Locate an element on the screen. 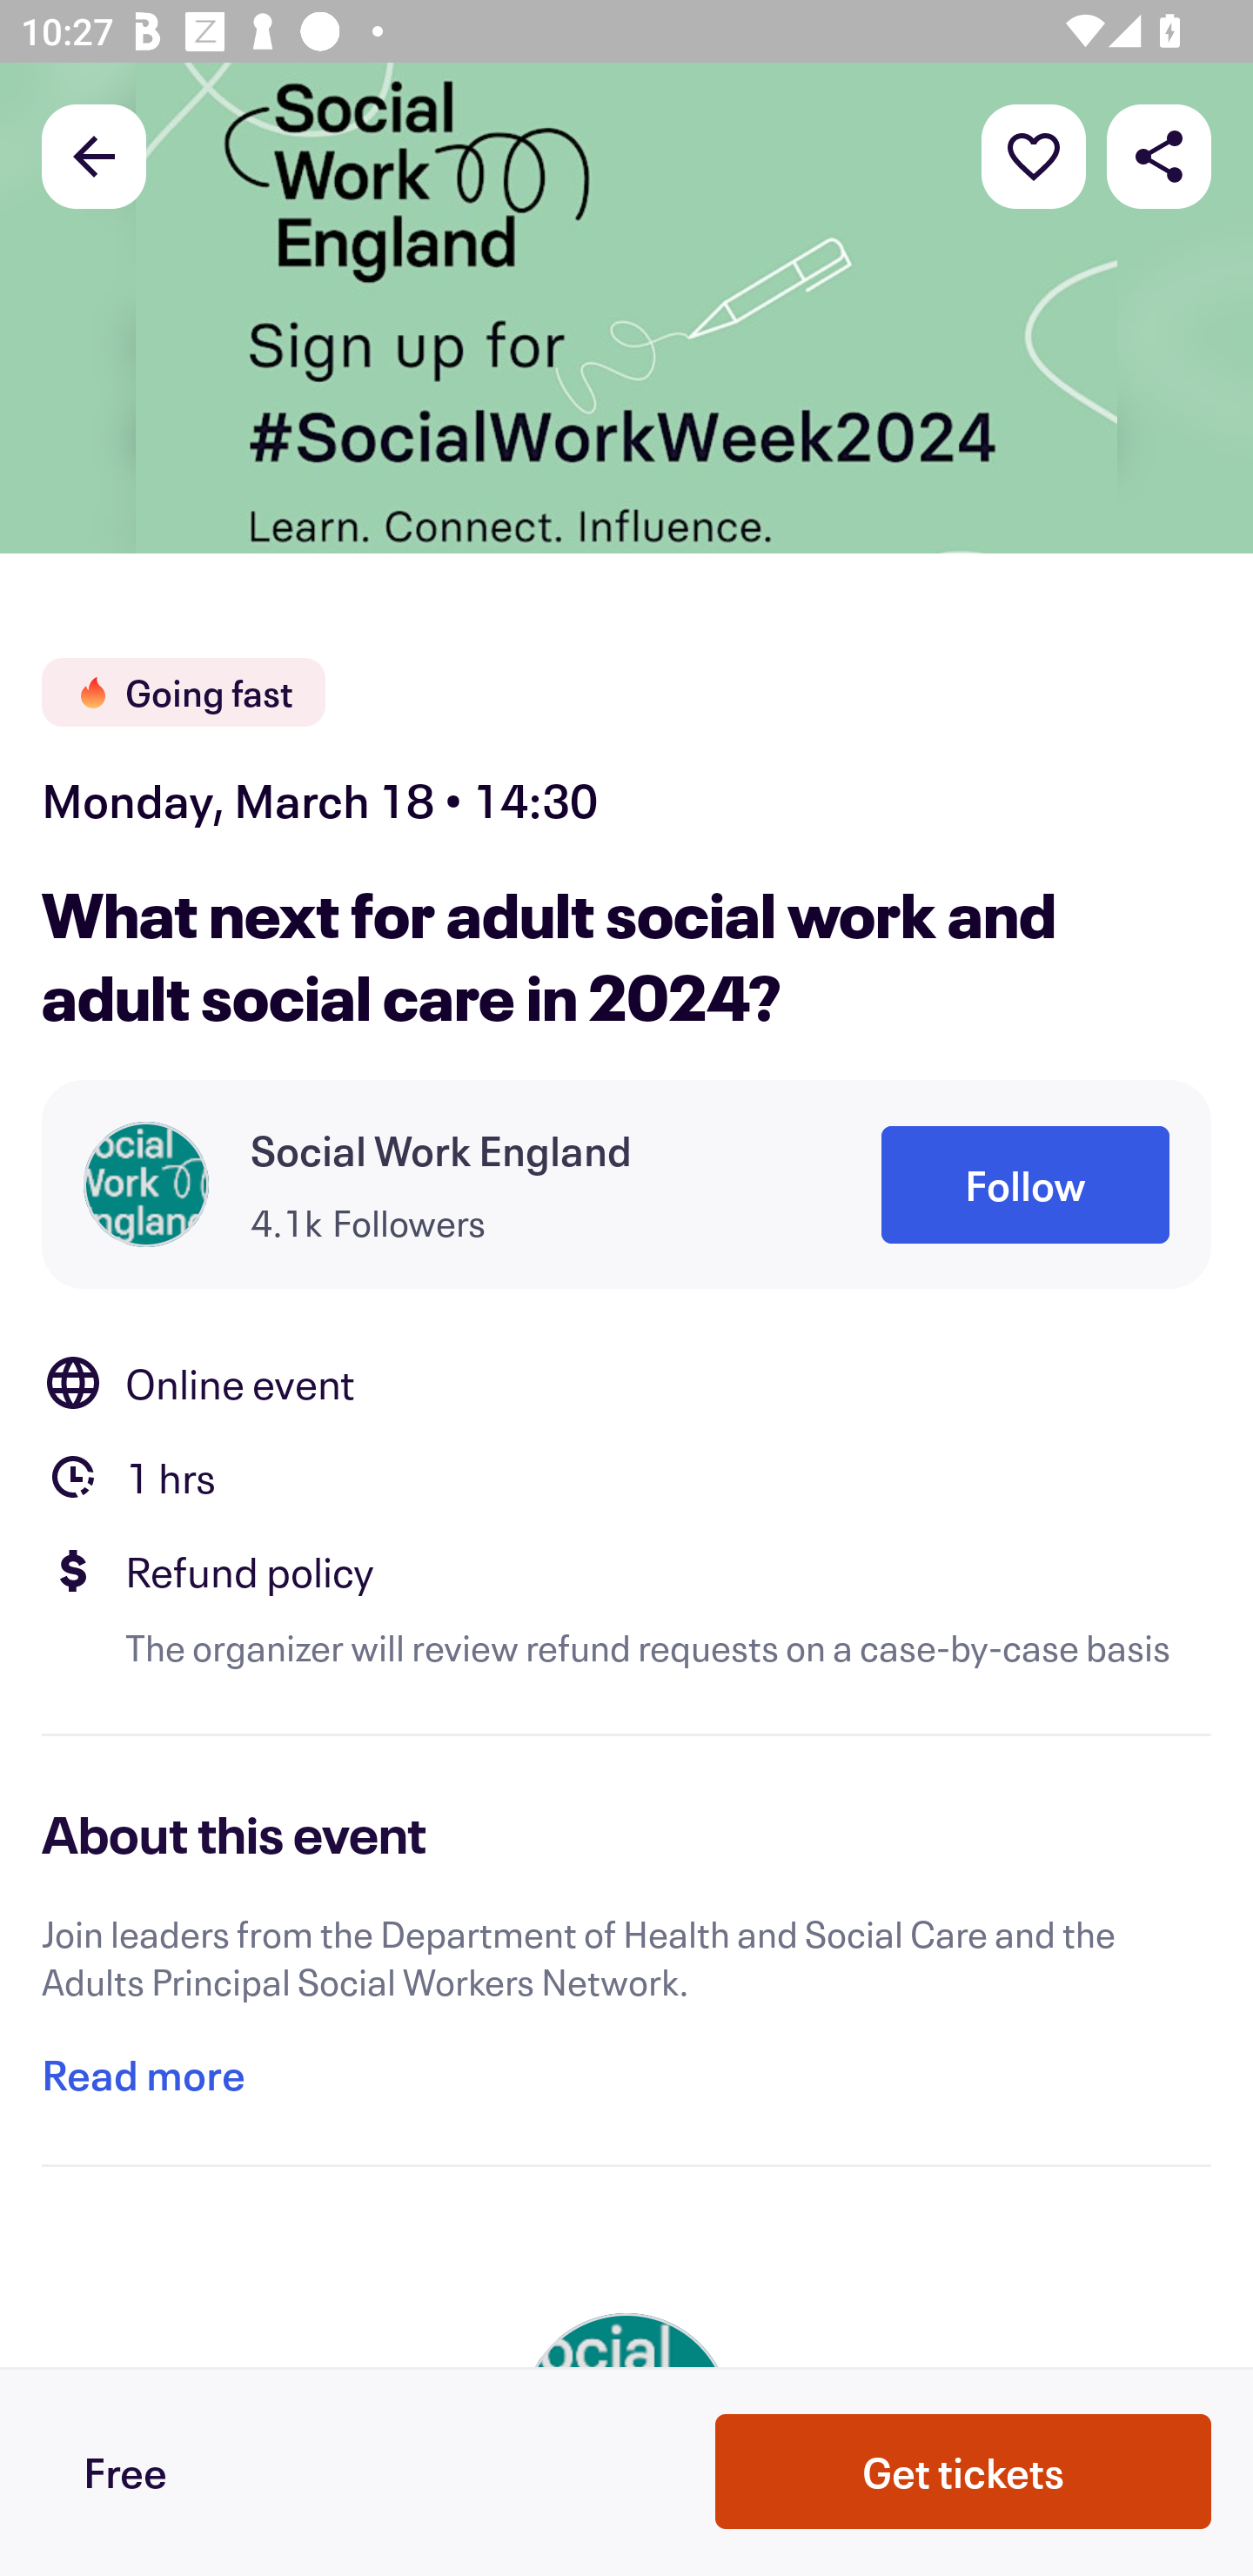 This screenshot has height=2576, width=1253. Share is located at coordinates (1159, 155).